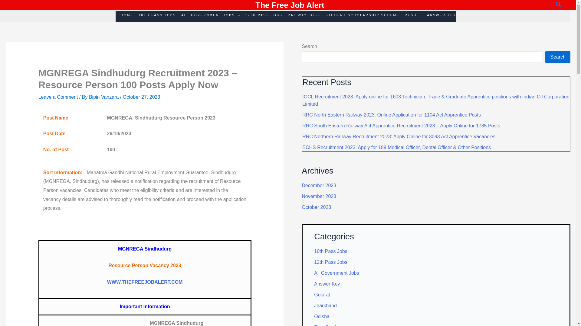  Describe the element at coordinates (327, 284) in the screenshot. I see `Answer Key` at that location.